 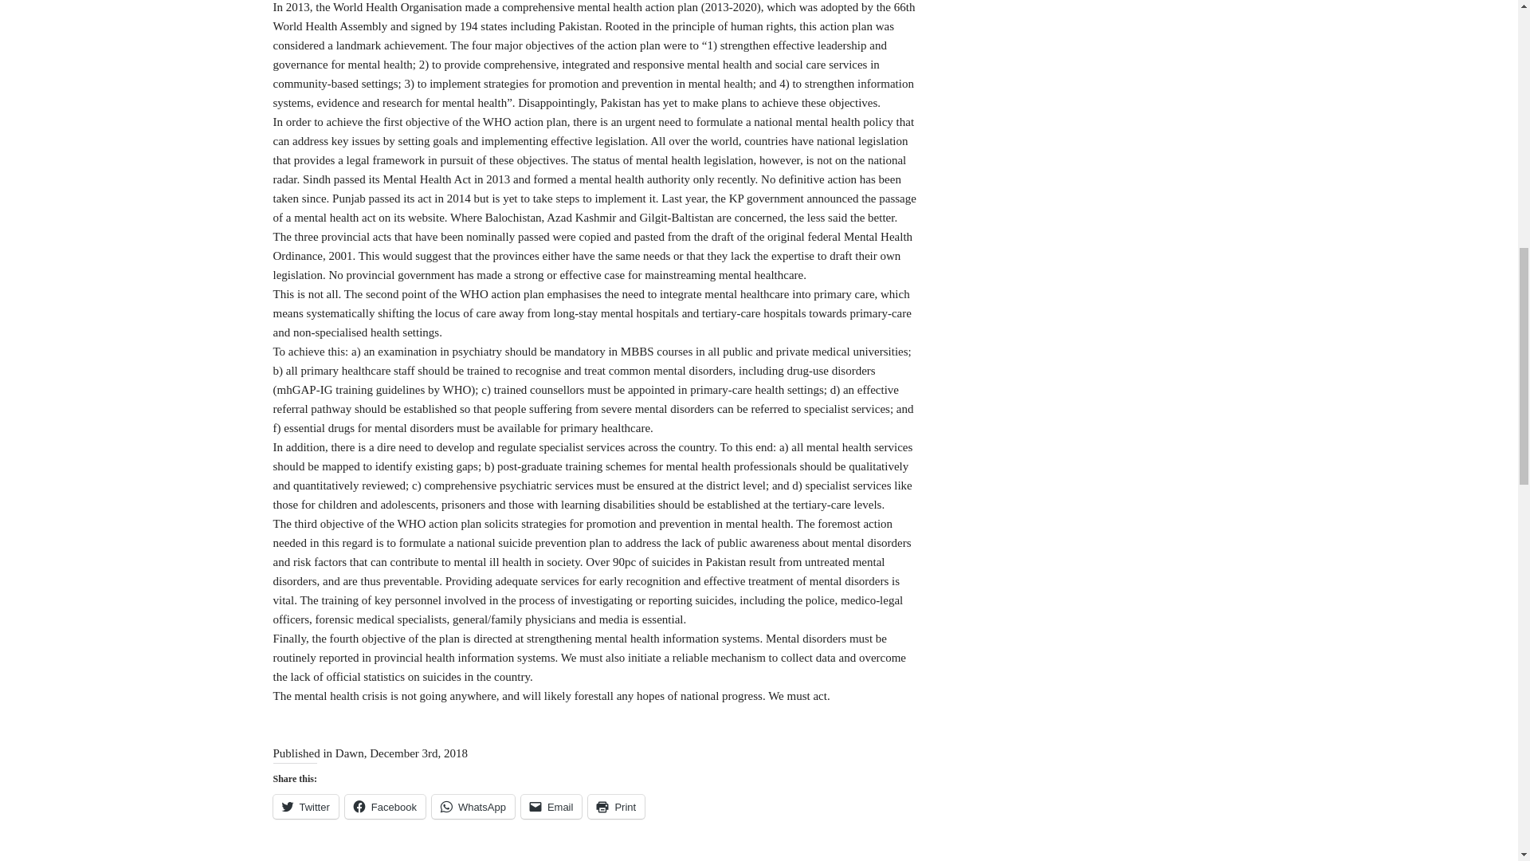 What do you see at coordinates (551, 807) in the screenshot?
I see `Click to email a link to a friend` at bounding box center [551, 807].